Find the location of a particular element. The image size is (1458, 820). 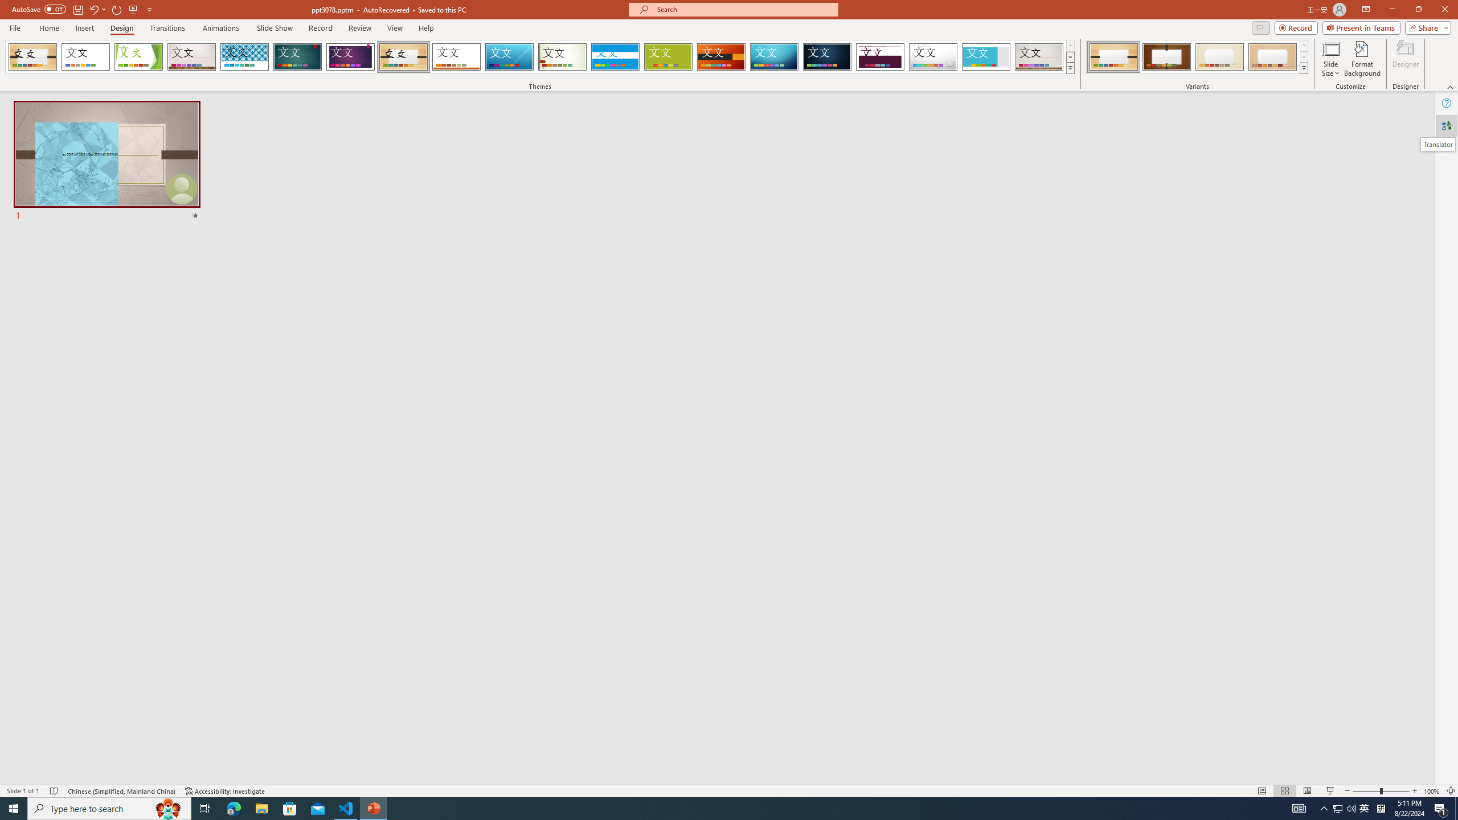

Organic Variant 4 is located at coordinates (1272, 57).